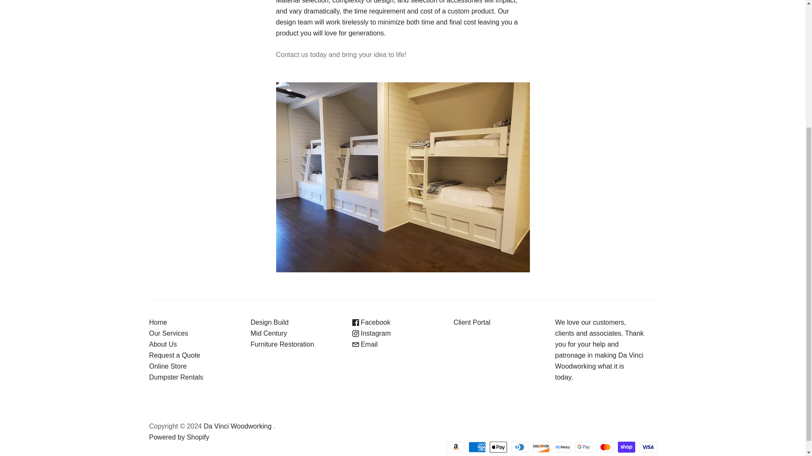 The height and width of the screenshot is (456, 812). What do you see at coordinates (456, 447) in the screenshot?
I see `Amazon` at bounding box center [456, 447].